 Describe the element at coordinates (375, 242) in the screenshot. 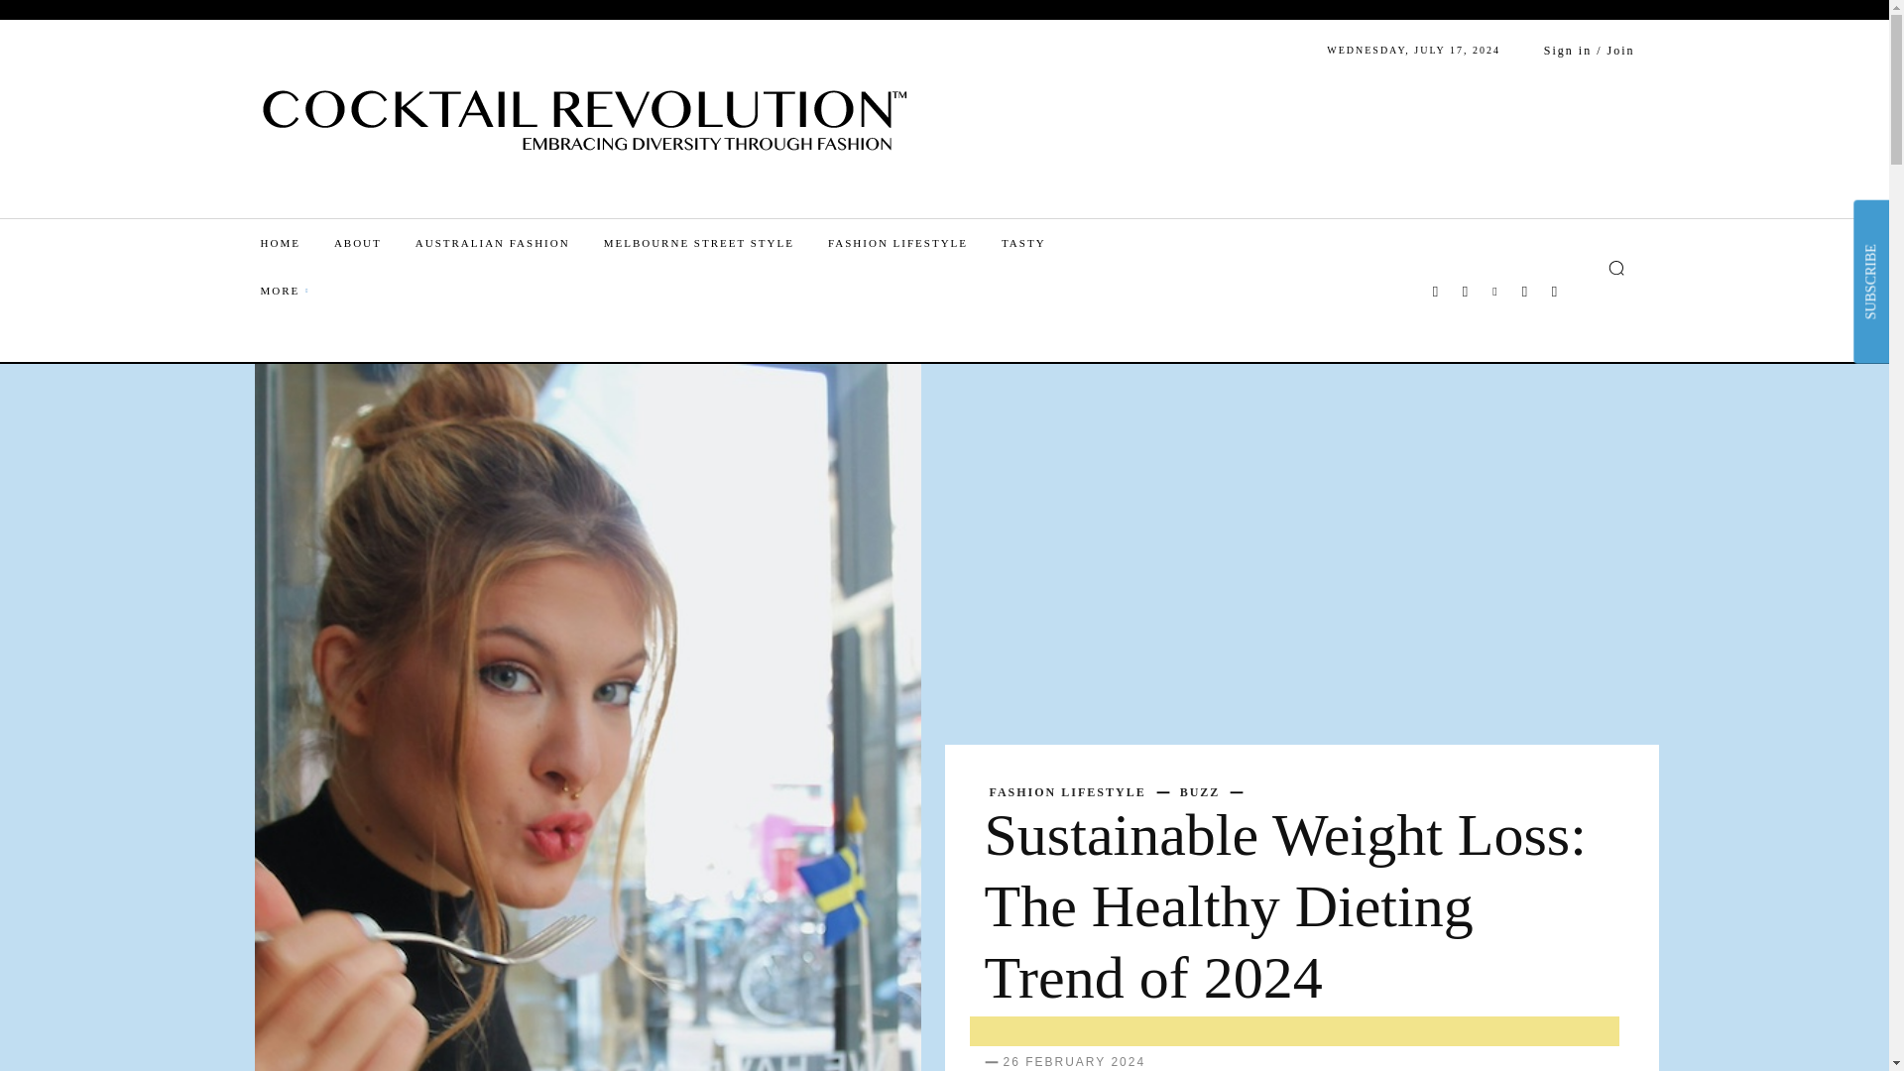

I see `ABOUT` at that location.